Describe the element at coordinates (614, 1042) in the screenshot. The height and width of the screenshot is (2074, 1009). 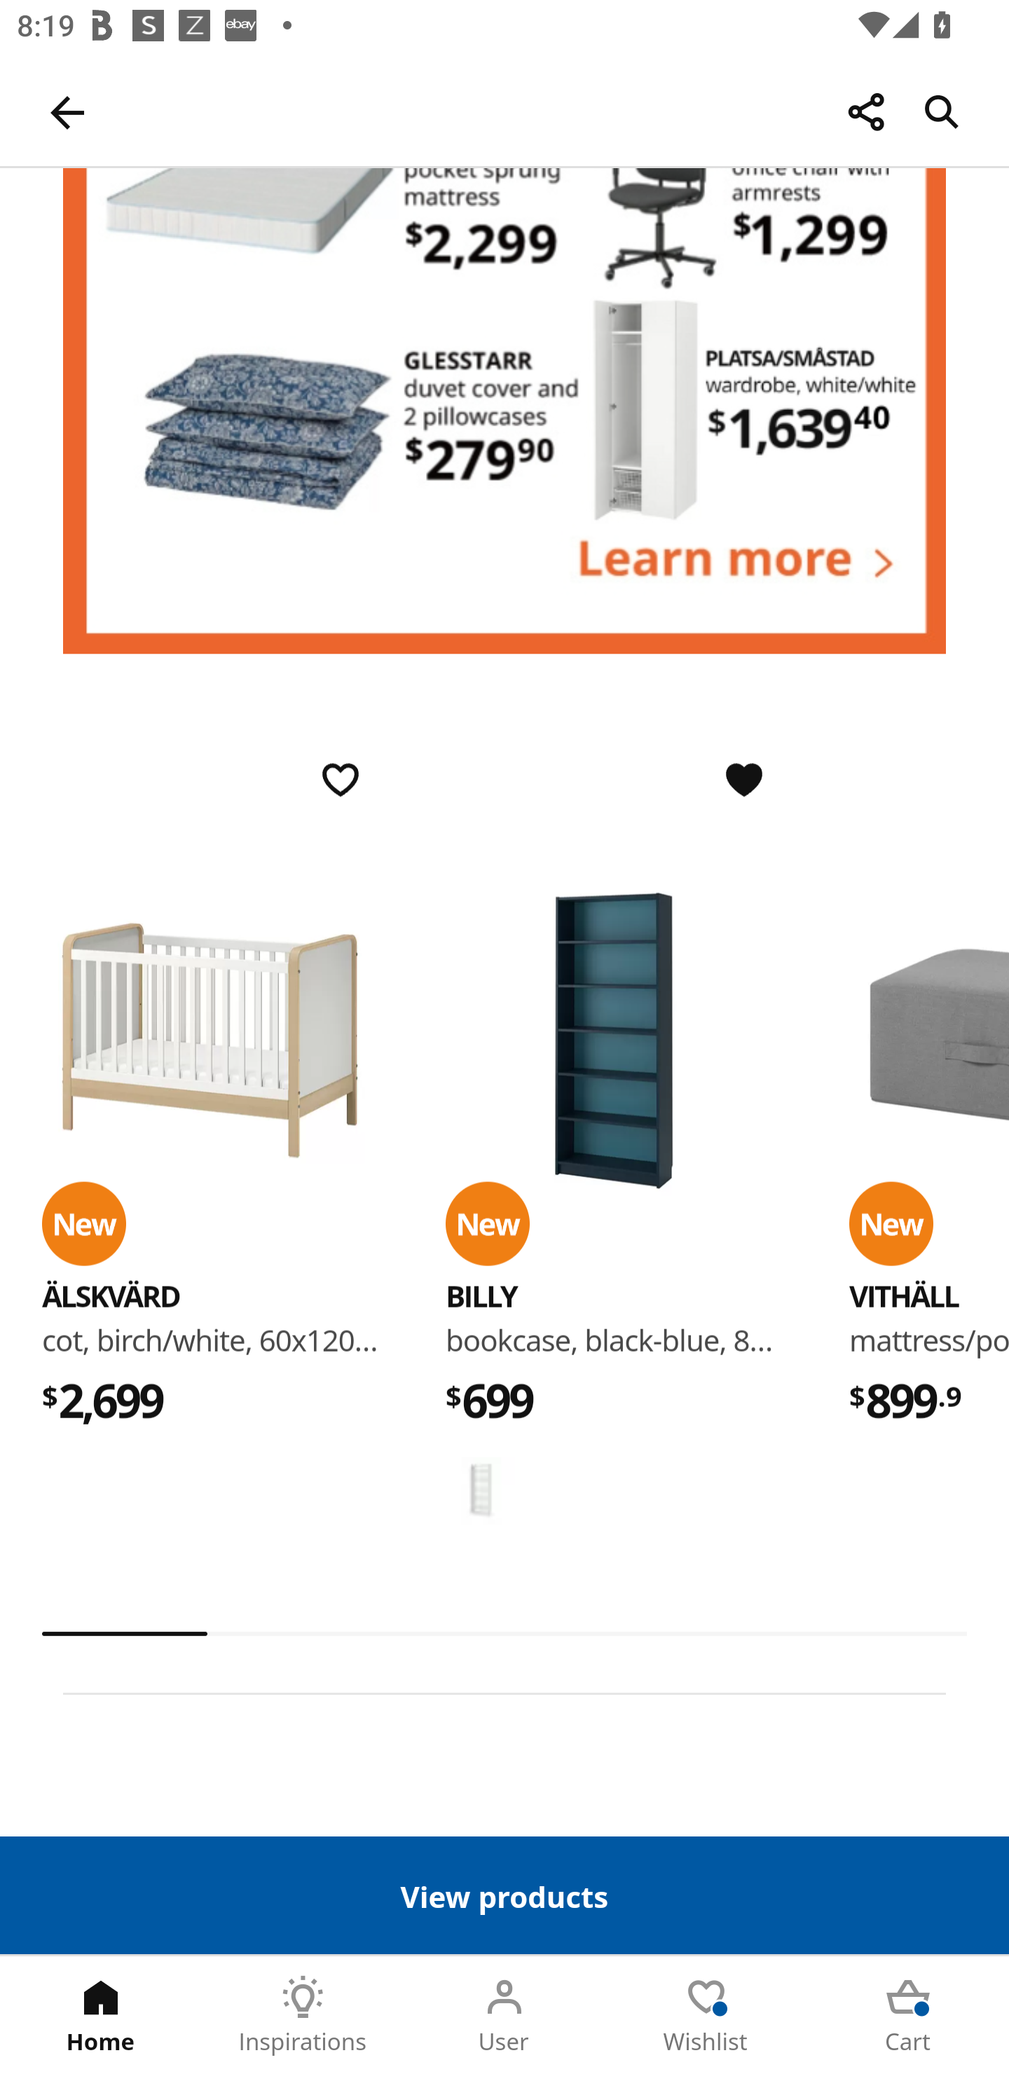
I see `BILLY` at that location.